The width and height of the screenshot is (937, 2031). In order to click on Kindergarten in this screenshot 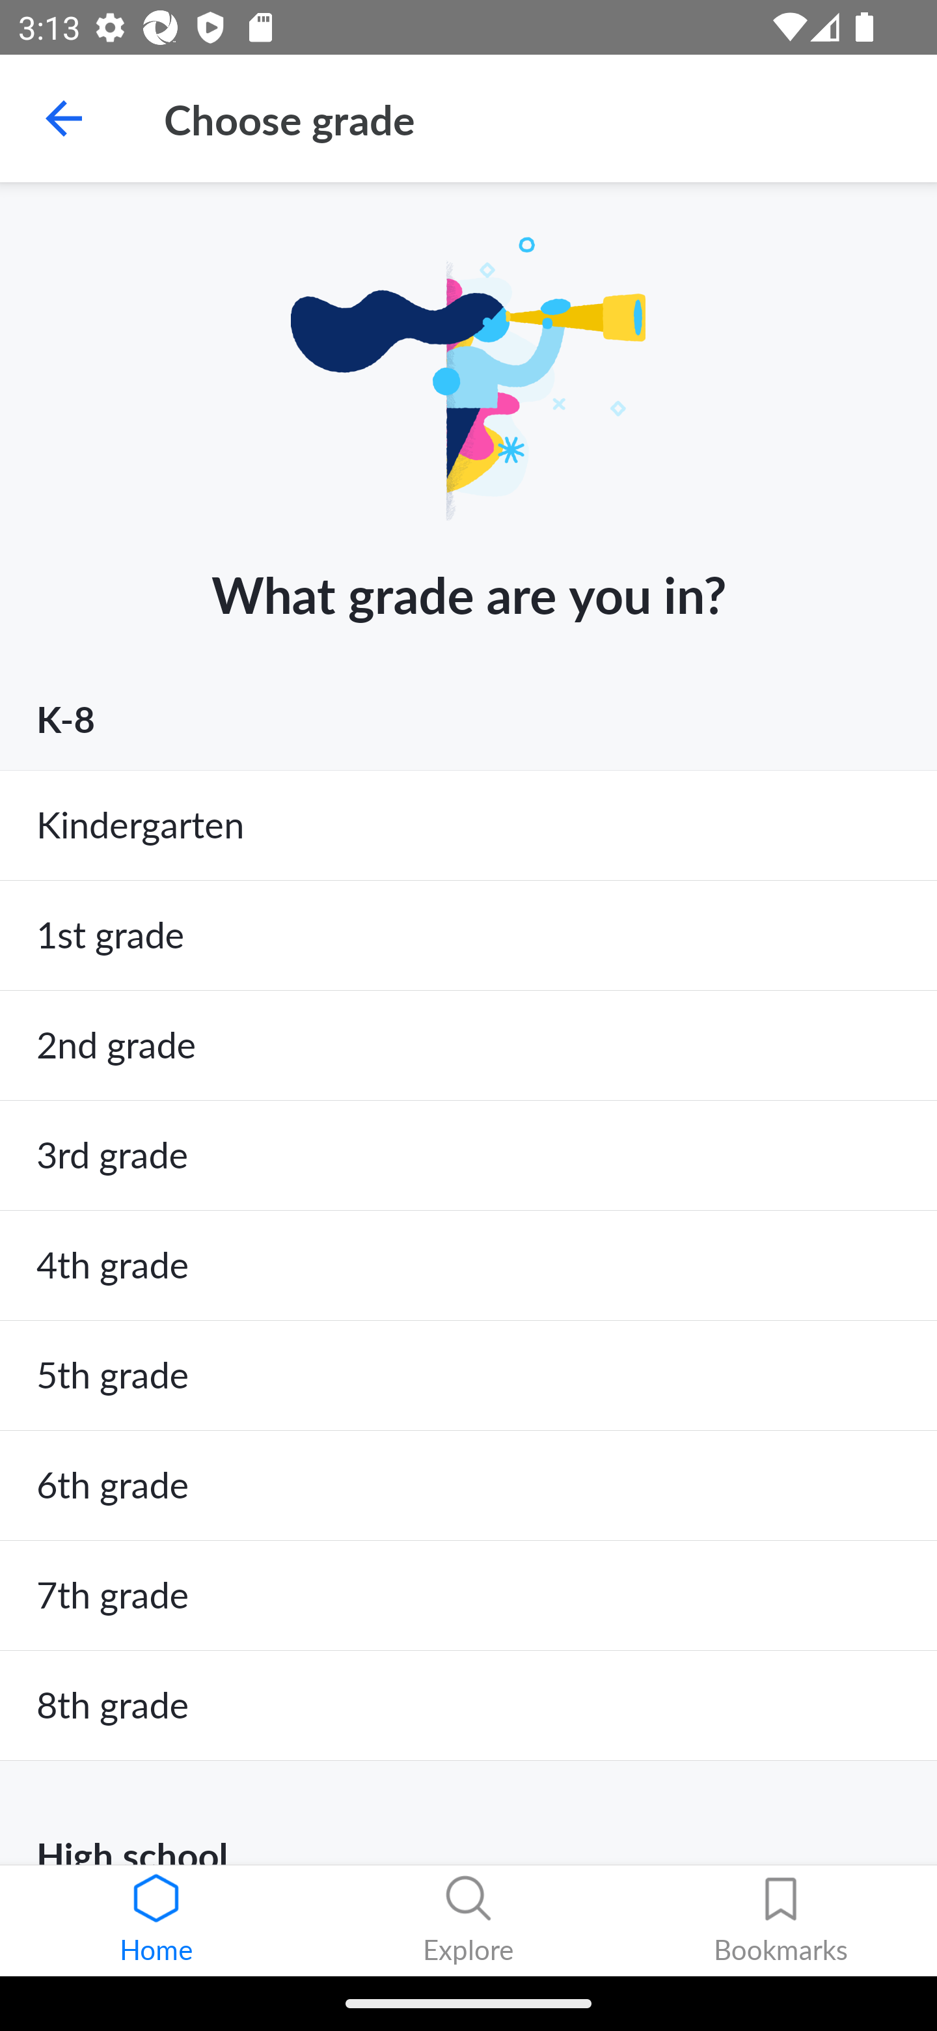, I will do `click(468, 825)`.